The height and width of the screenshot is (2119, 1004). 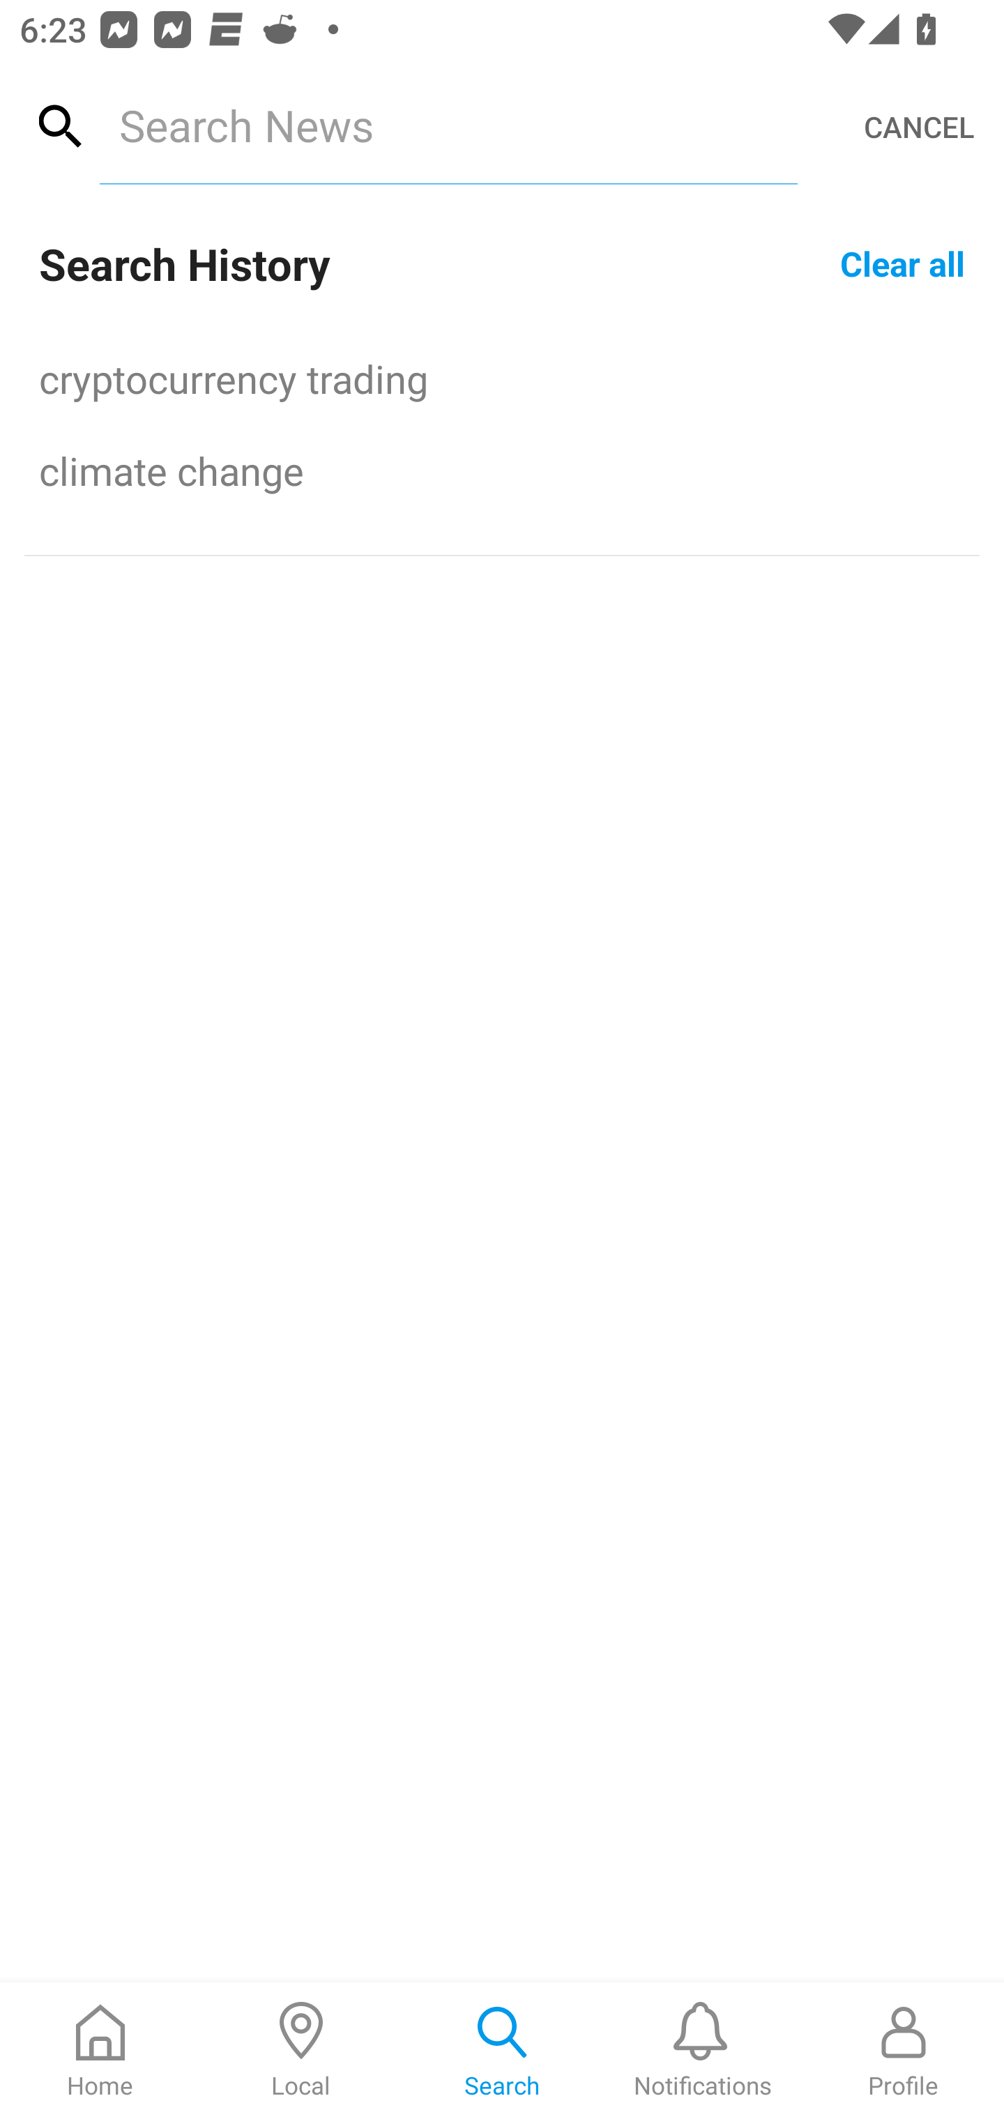 I want to click on Local, so click(x=301, y=2051).